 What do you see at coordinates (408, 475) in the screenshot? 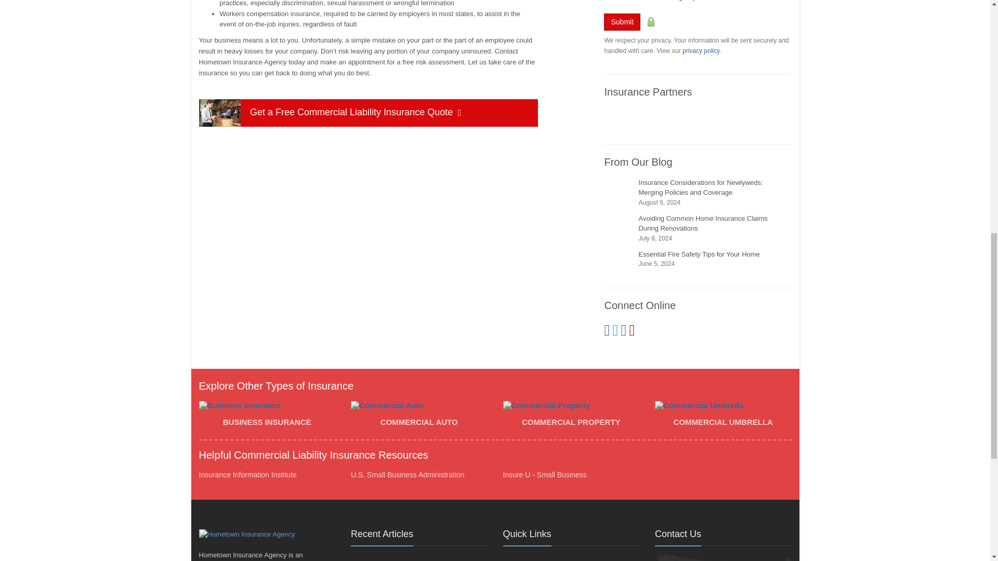
I see `U.S. Small Business Administration` at bounding box center [408, 475].